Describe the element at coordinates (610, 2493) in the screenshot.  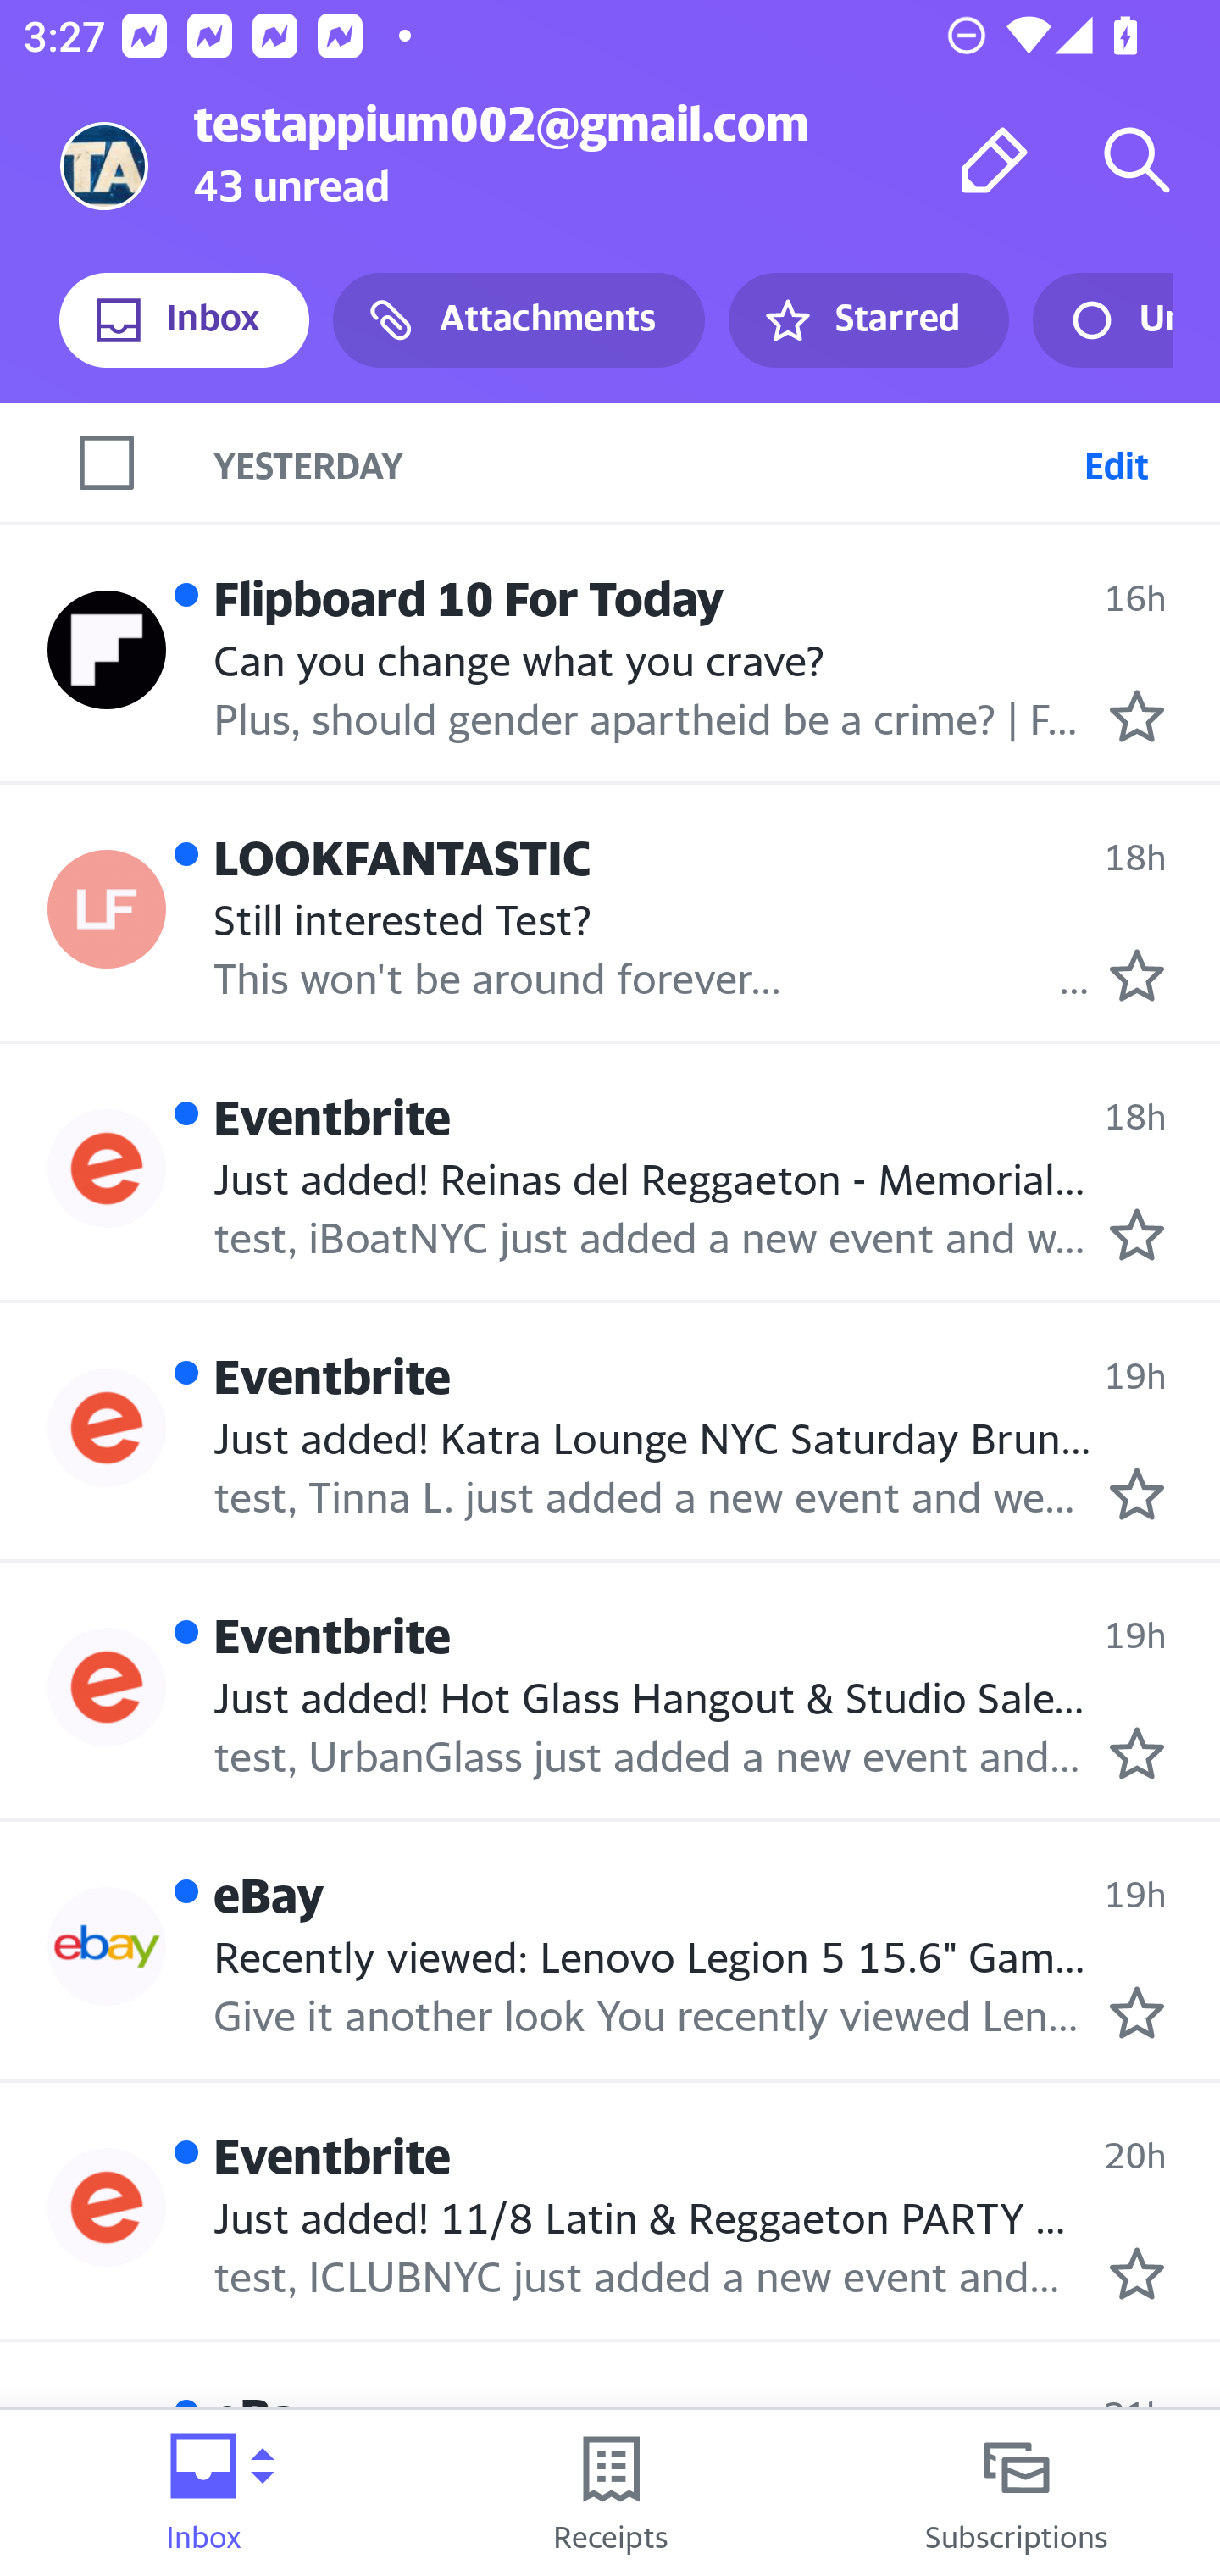
I see `Receipts` at that location.